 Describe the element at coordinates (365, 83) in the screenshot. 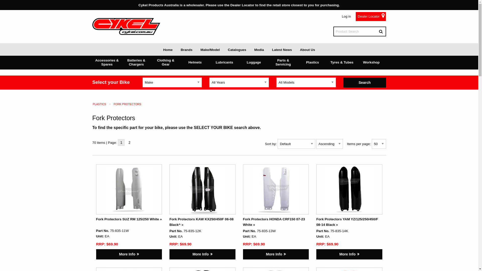

I see `Search` at that location.